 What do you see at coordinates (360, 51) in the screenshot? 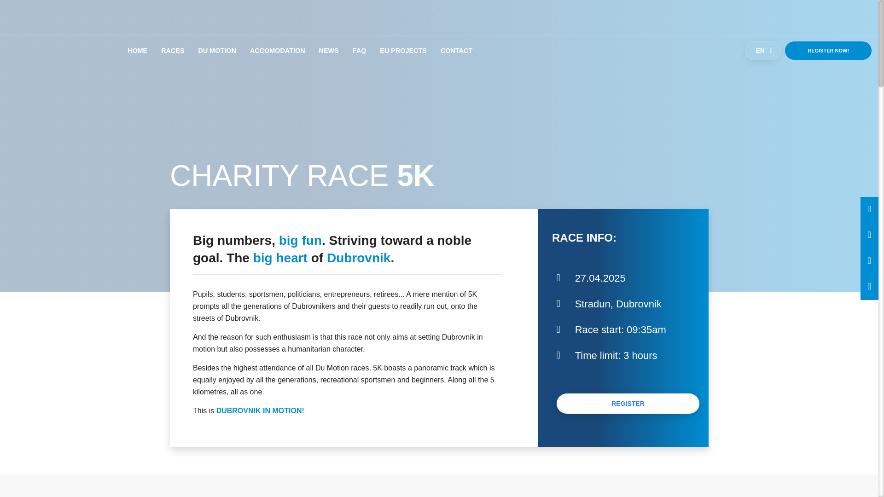
I see `EU PROJECTS` at bounding box center [360, 51].